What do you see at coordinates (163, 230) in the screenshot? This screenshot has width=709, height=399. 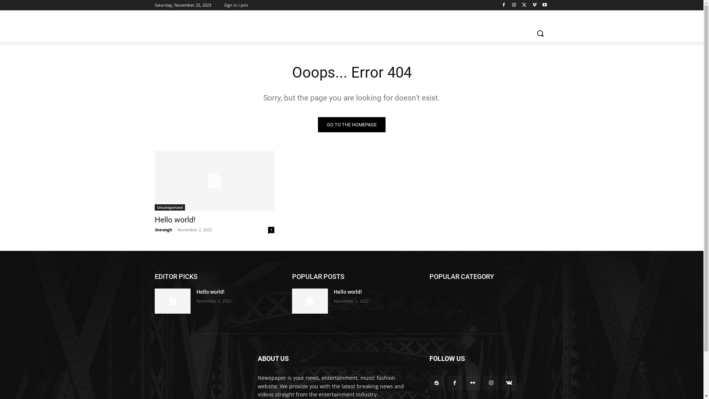 I see `3newsgh` at bounding box center [163, 230].